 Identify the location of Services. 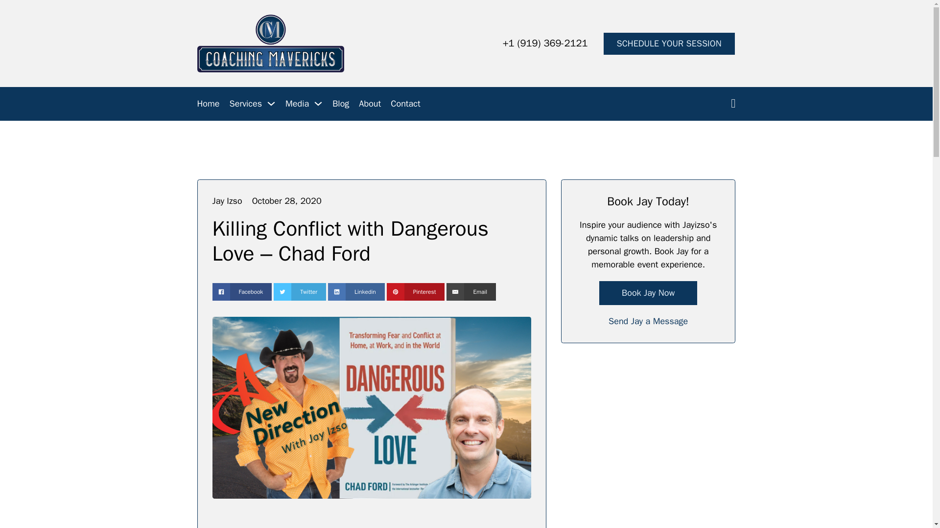
(246, 104).